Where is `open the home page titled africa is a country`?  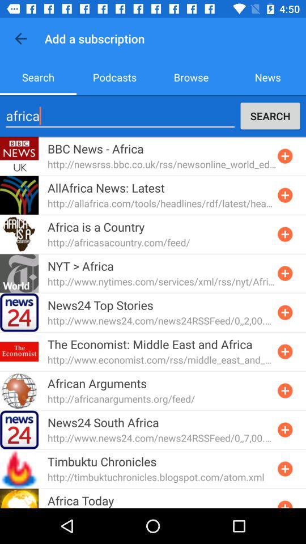
open the home page titled africa is a country is located at coordinates (285, 234).